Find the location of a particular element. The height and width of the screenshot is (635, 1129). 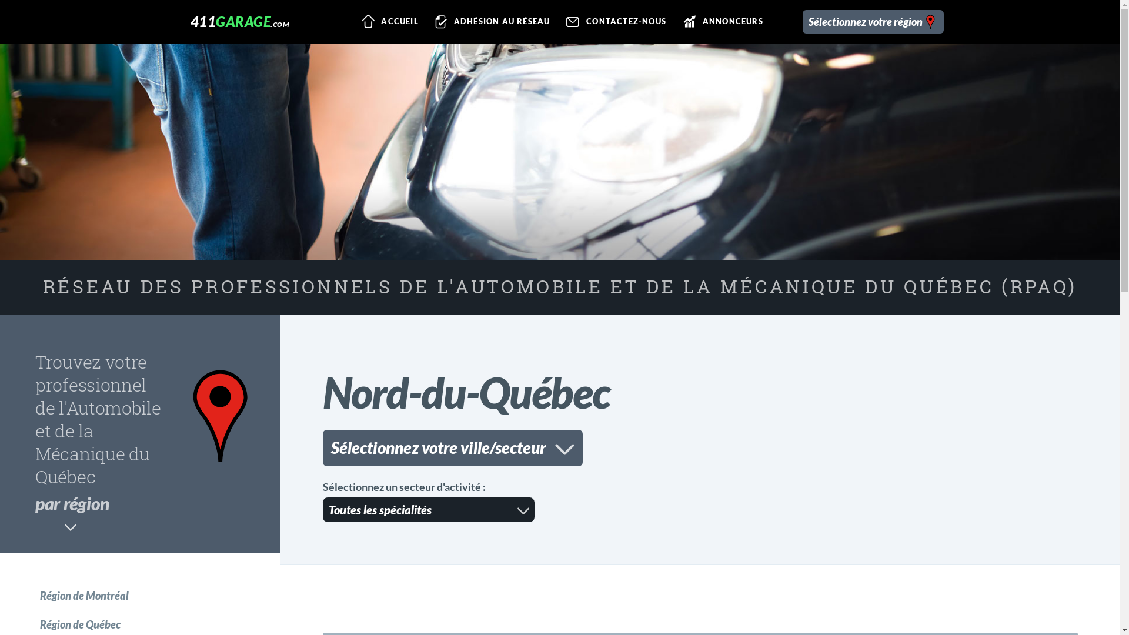

ACCUEIL is located at coordinates (389, 22).